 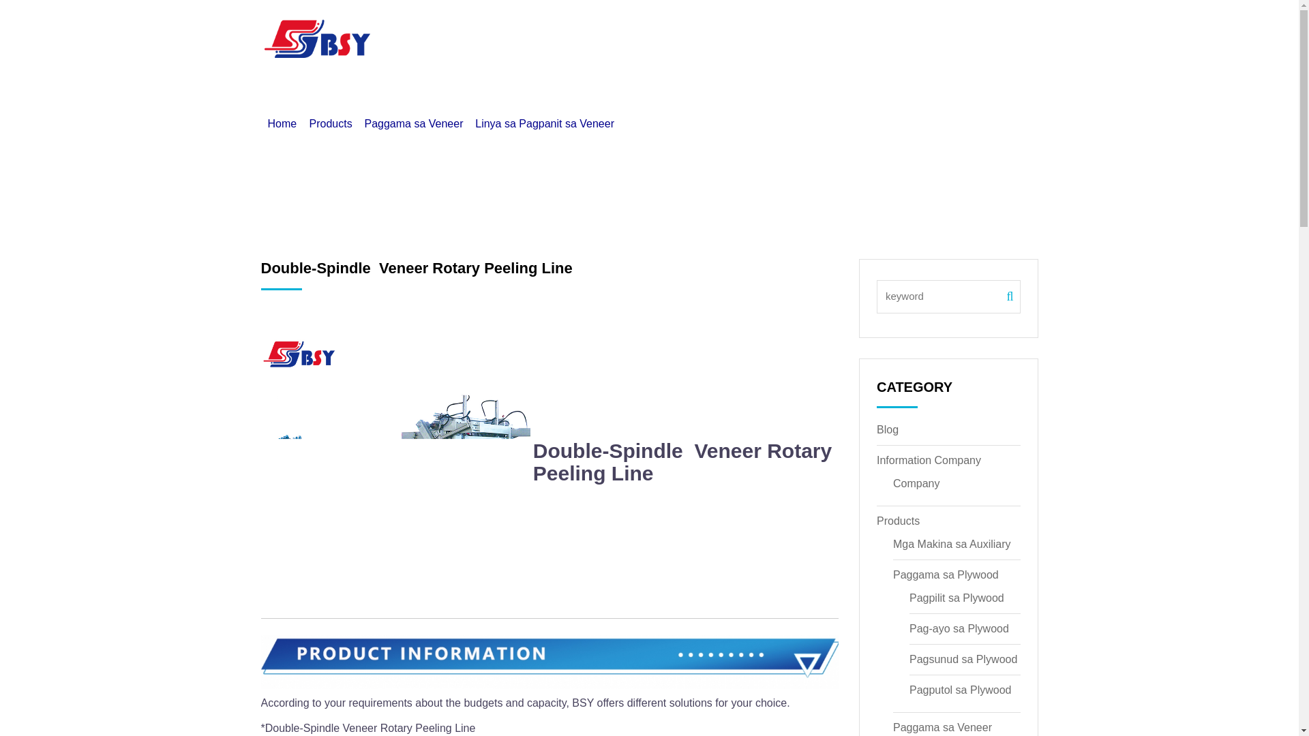 What do you see at coordinates (634, 29) in the screenshot?
I see `Products` at bounding box center [634, 29].